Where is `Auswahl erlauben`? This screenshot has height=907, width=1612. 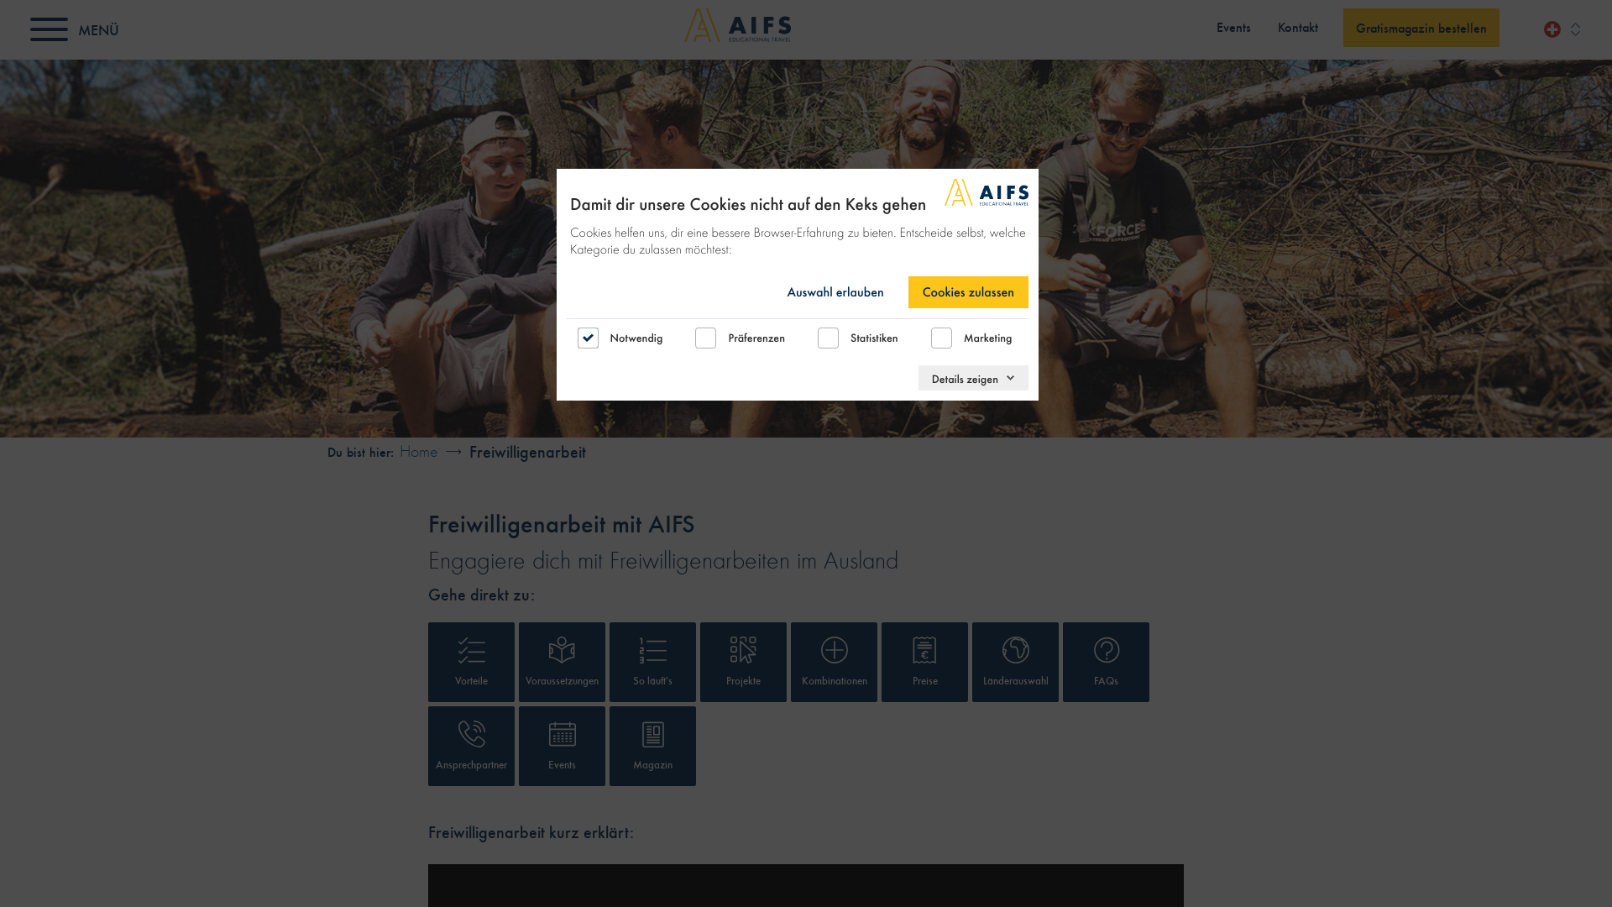 Auswahl erlauben is located at coordinates (835, 292).